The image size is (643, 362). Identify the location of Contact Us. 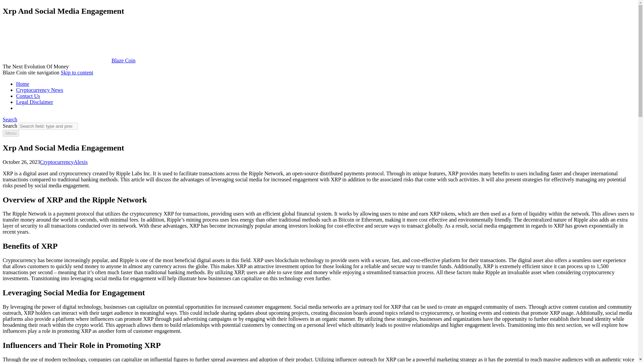
(28, 96).